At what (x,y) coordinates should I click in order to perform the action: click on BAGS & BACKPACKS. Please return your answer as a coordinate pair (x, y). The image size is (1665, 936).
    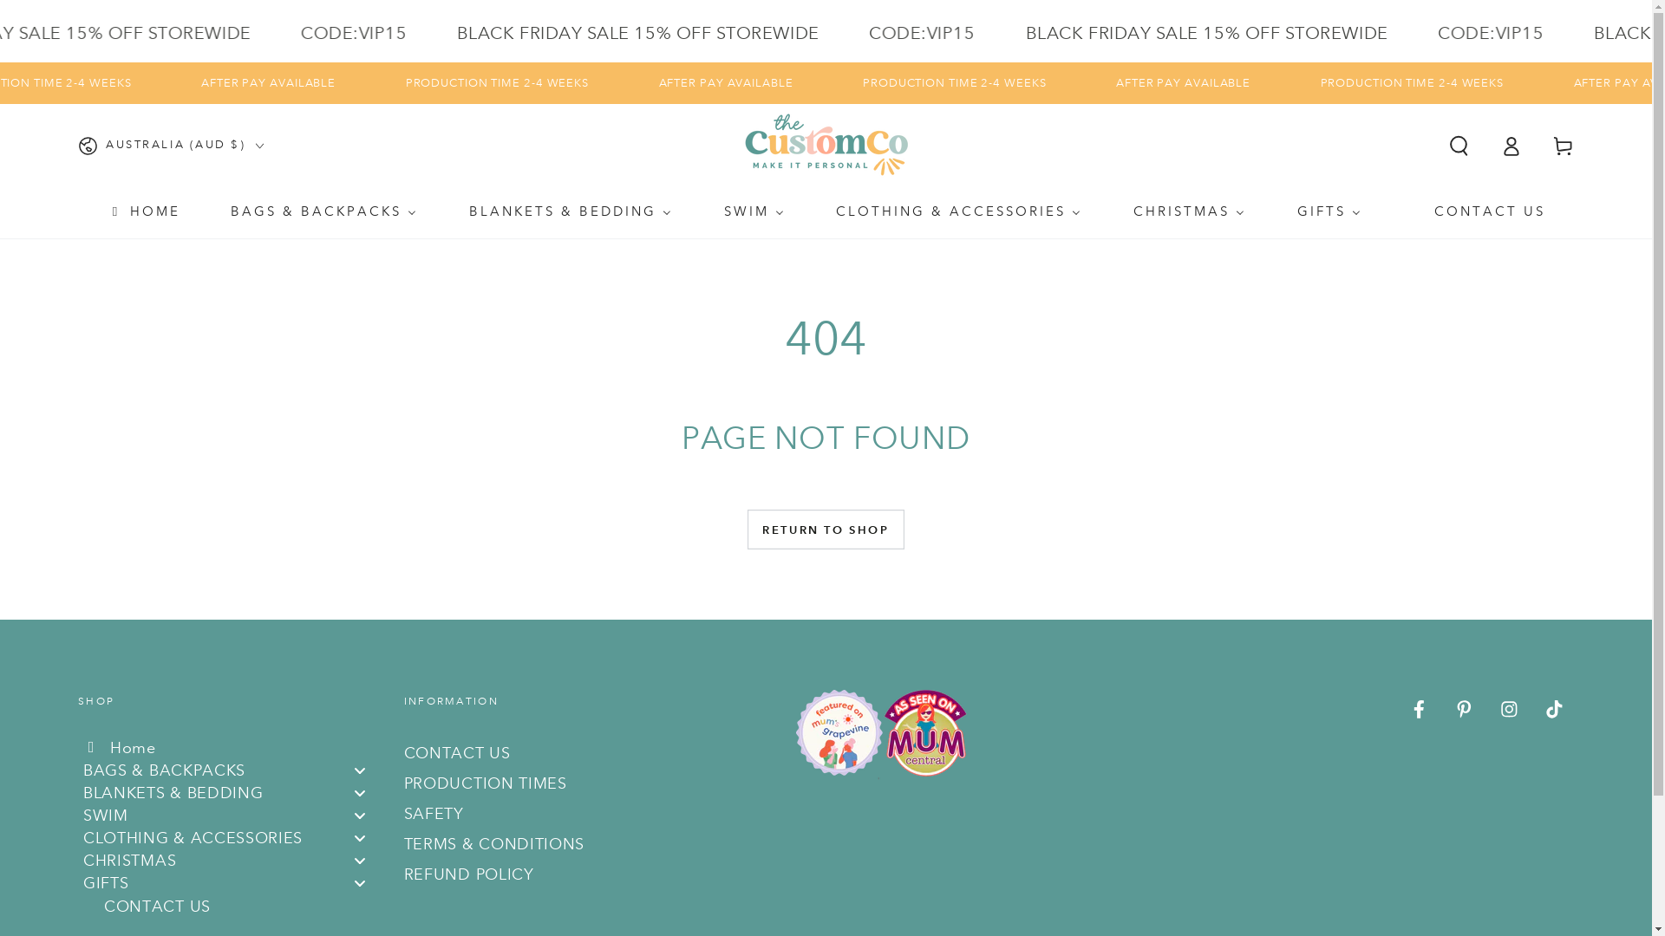
    Looking at the image, I should click on (231, 770).